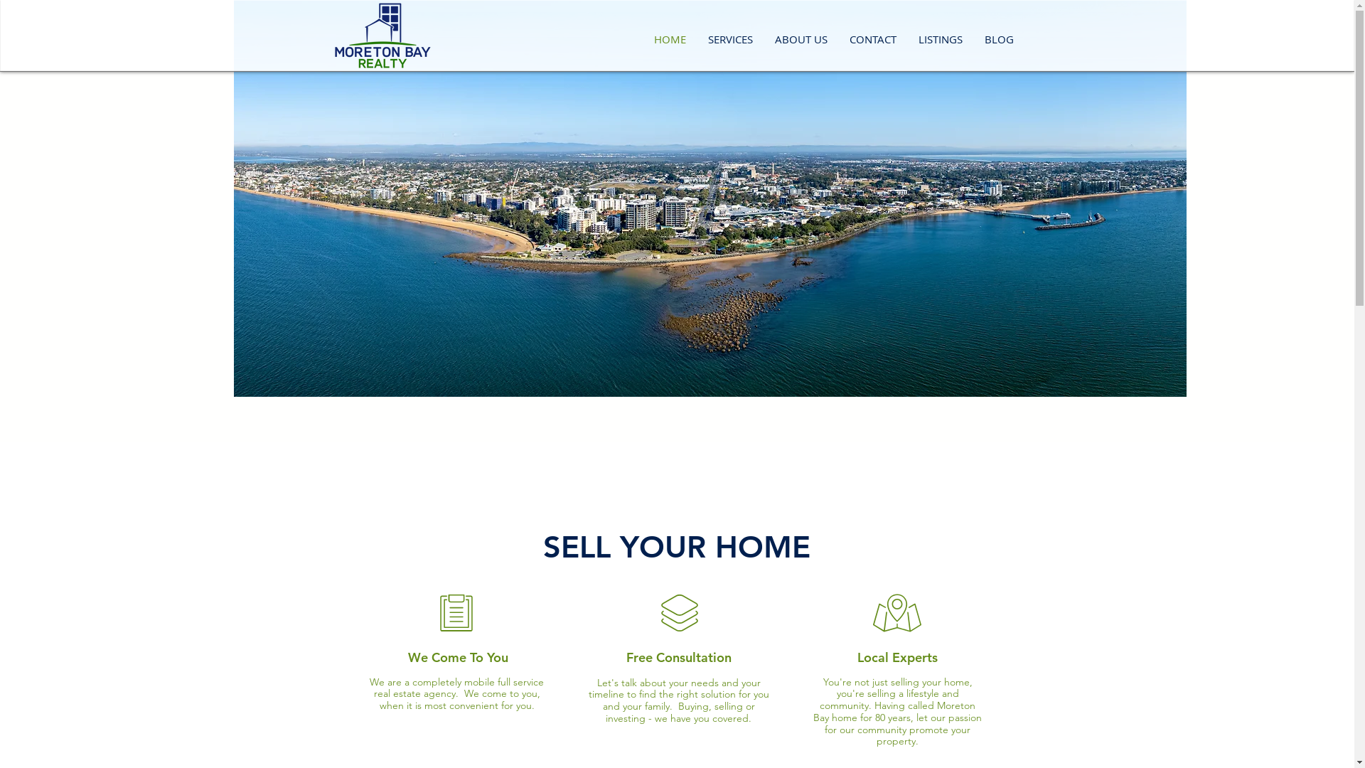 This screenshot has width=1365, height=768. Describe the element at coordinates (710, 198) in the screenshot. I see `Banner splash.png` at that location.